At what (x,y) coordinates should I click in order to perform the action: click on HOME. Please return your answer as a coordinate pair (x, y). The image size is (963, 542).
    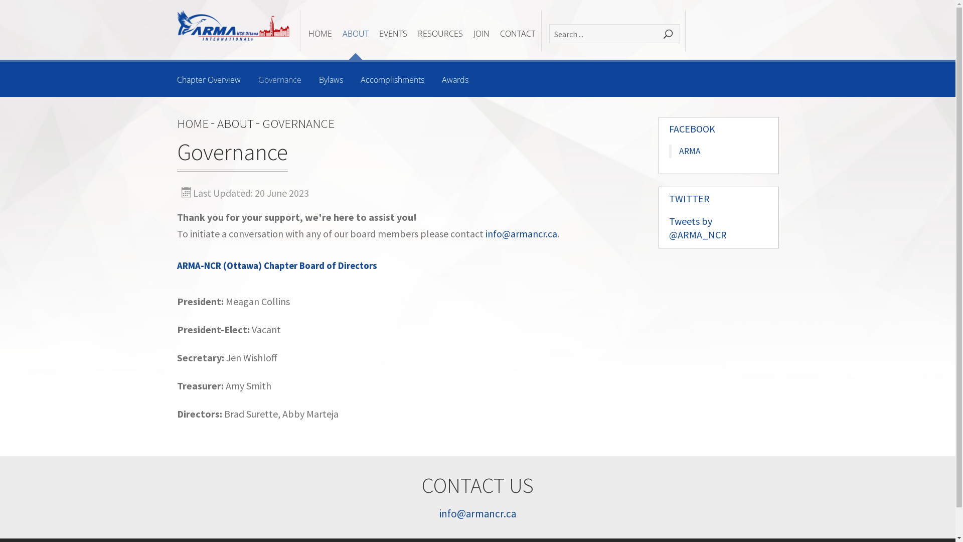
    Looking at the image, I should click on (320, 34).